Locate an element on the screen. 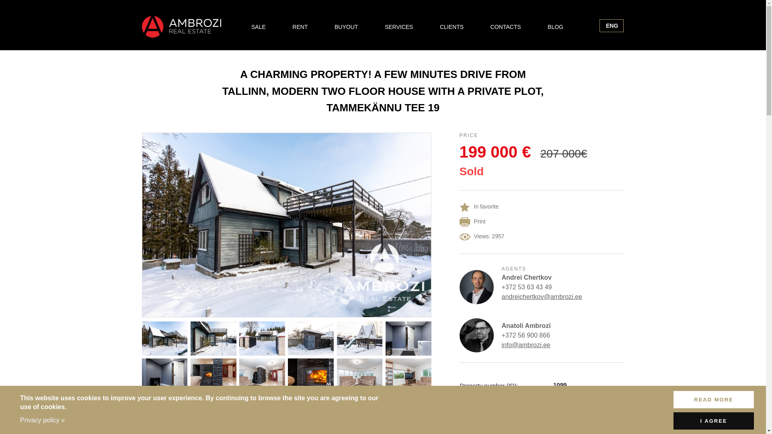 Image resolution: width=772 pixels, height=434 pixels. CONTACTS is located at coordinates (505, 27).